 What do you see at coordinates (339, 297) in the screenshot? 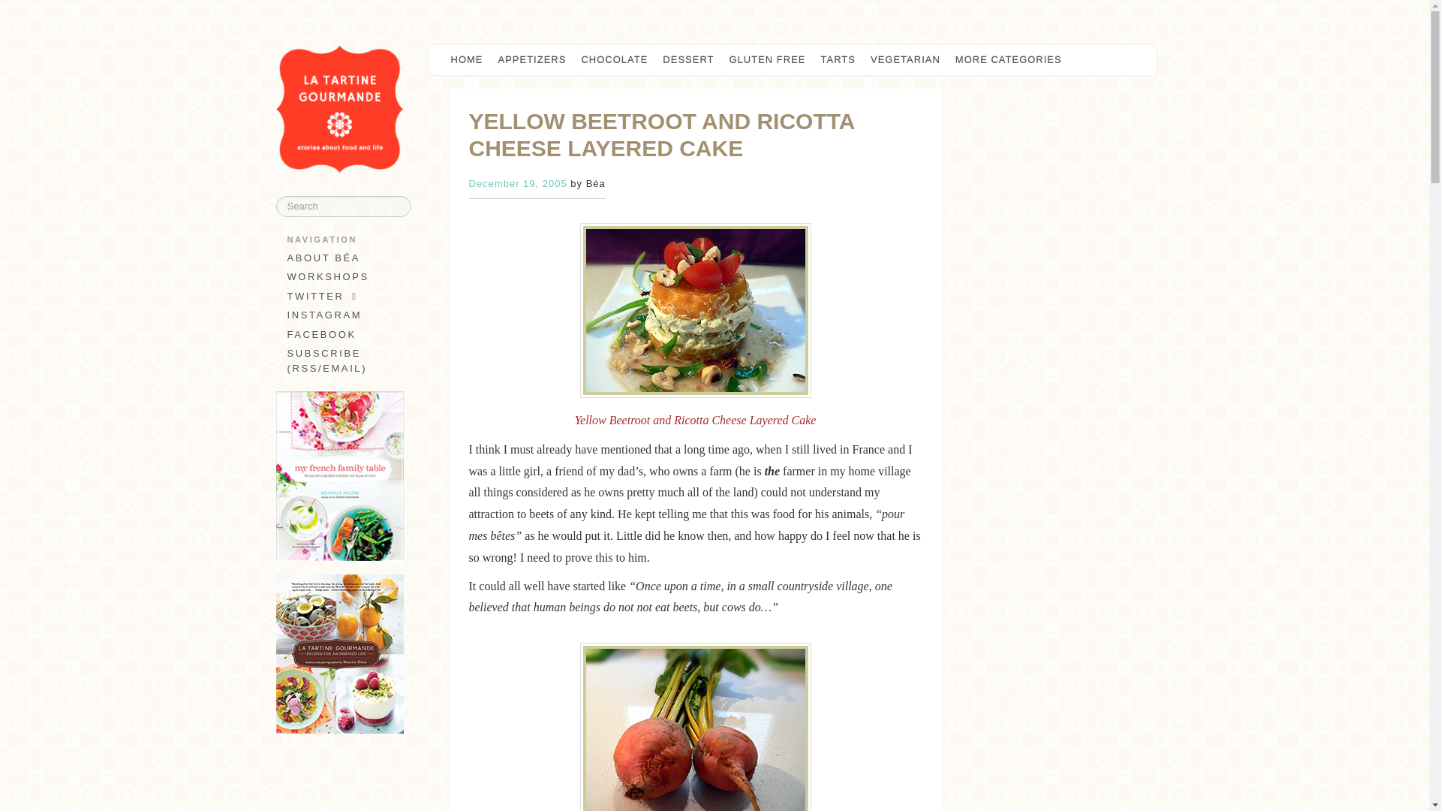
I see `TWITTER` at bounding box center [339, 297].